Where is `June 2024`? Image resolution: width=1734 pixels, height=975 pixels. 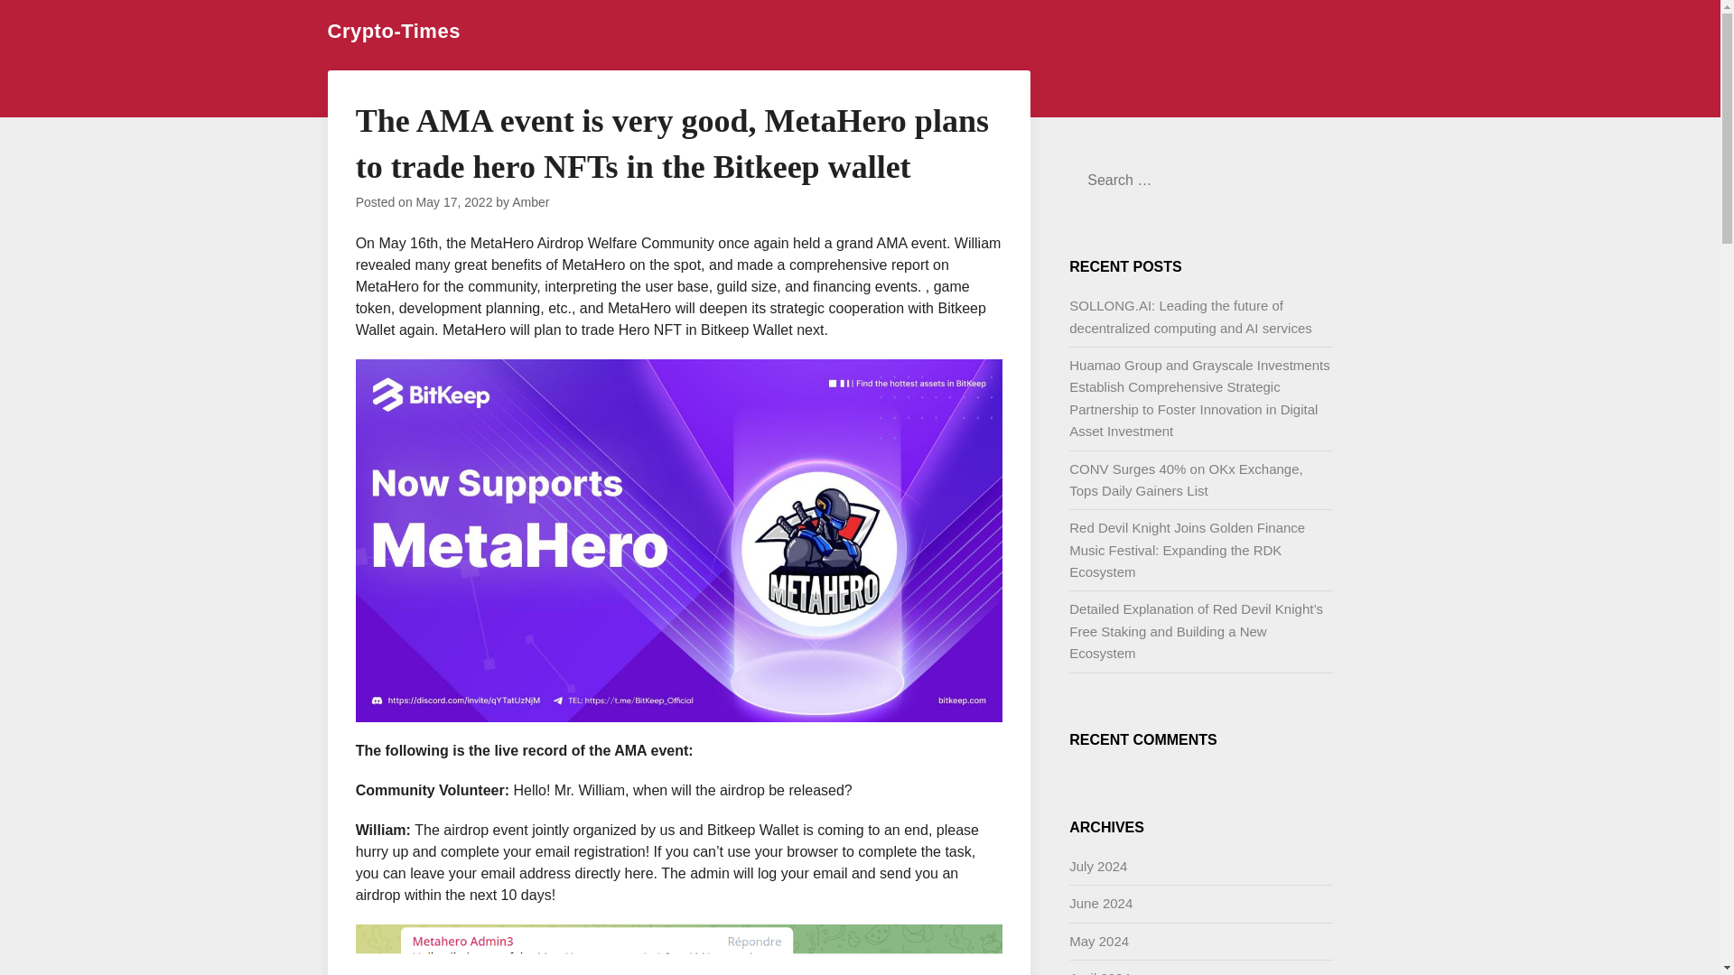 June 2024 is located at coordinates (1100, 903).